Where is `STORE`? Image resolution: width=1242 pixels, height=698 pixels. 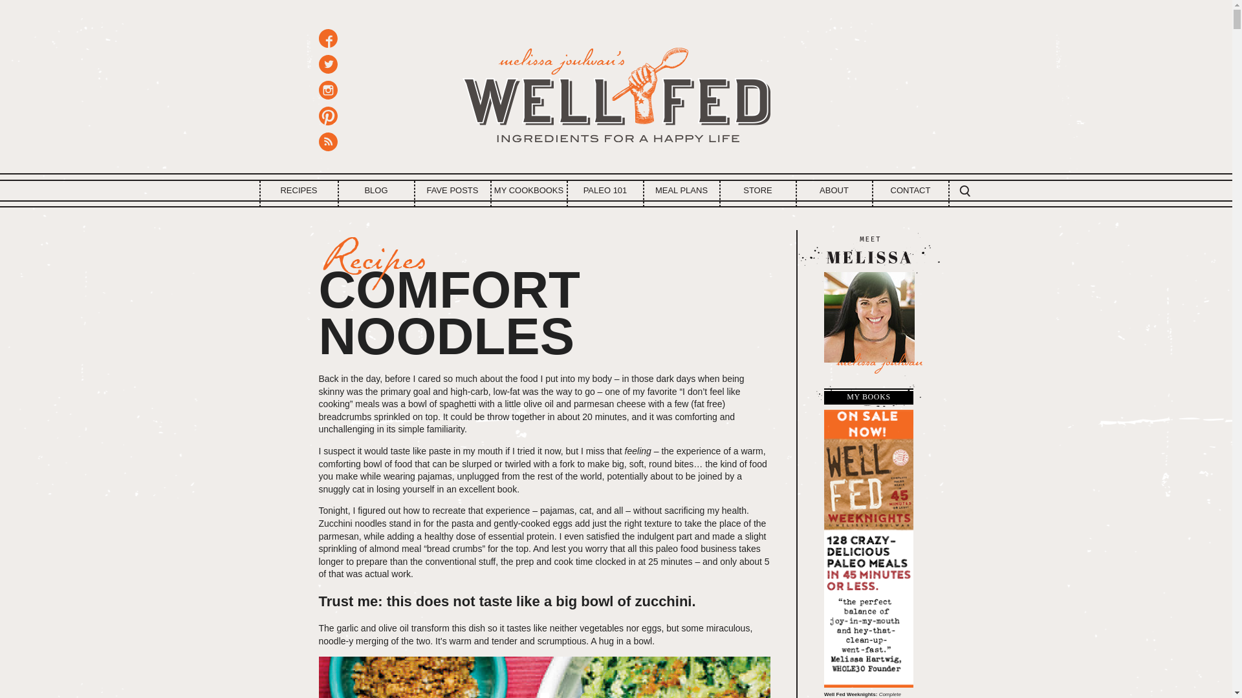 STORE is located at coordinates (758, 190).